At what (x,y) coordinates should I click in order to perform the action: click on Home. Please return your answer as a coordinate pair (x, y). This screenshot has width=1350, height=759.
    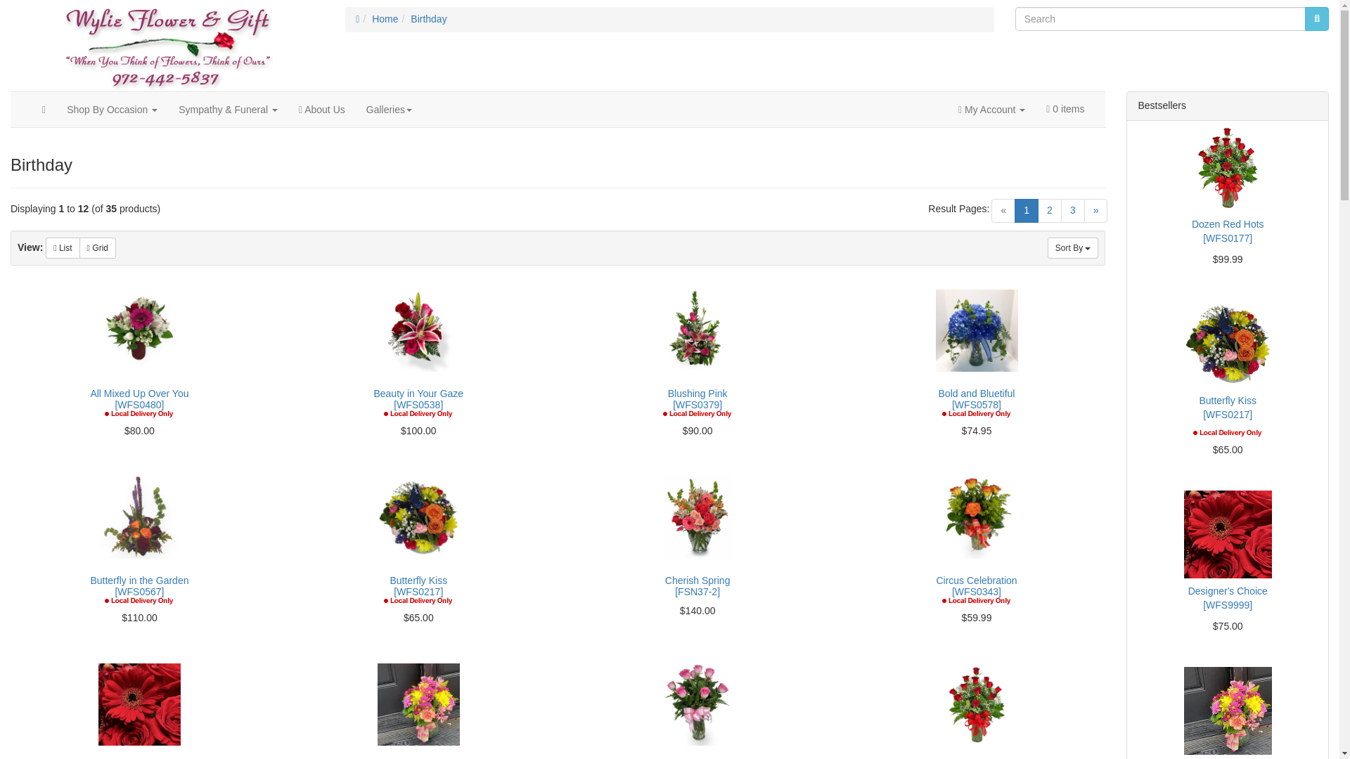
    Looking at the image, I should click on (385, 18).